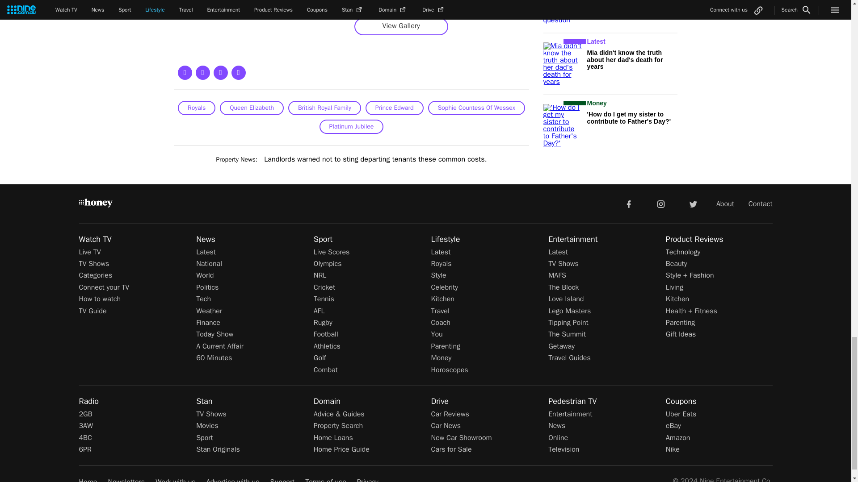  Describe the element at coordinates (628, 204) in the screenshot. I see `facebook` at that location.